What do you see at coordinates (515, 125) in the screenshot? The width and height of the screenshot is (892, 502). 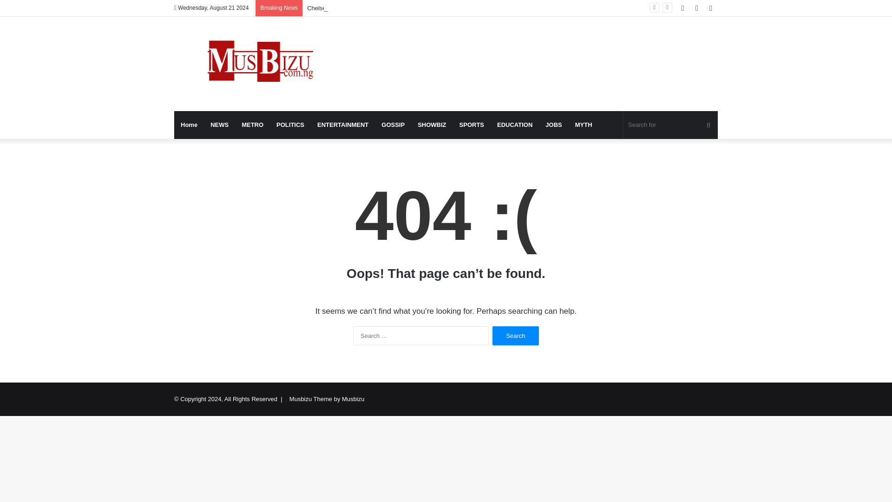 I see `EDUCATION` at bounding box center [515, 125].